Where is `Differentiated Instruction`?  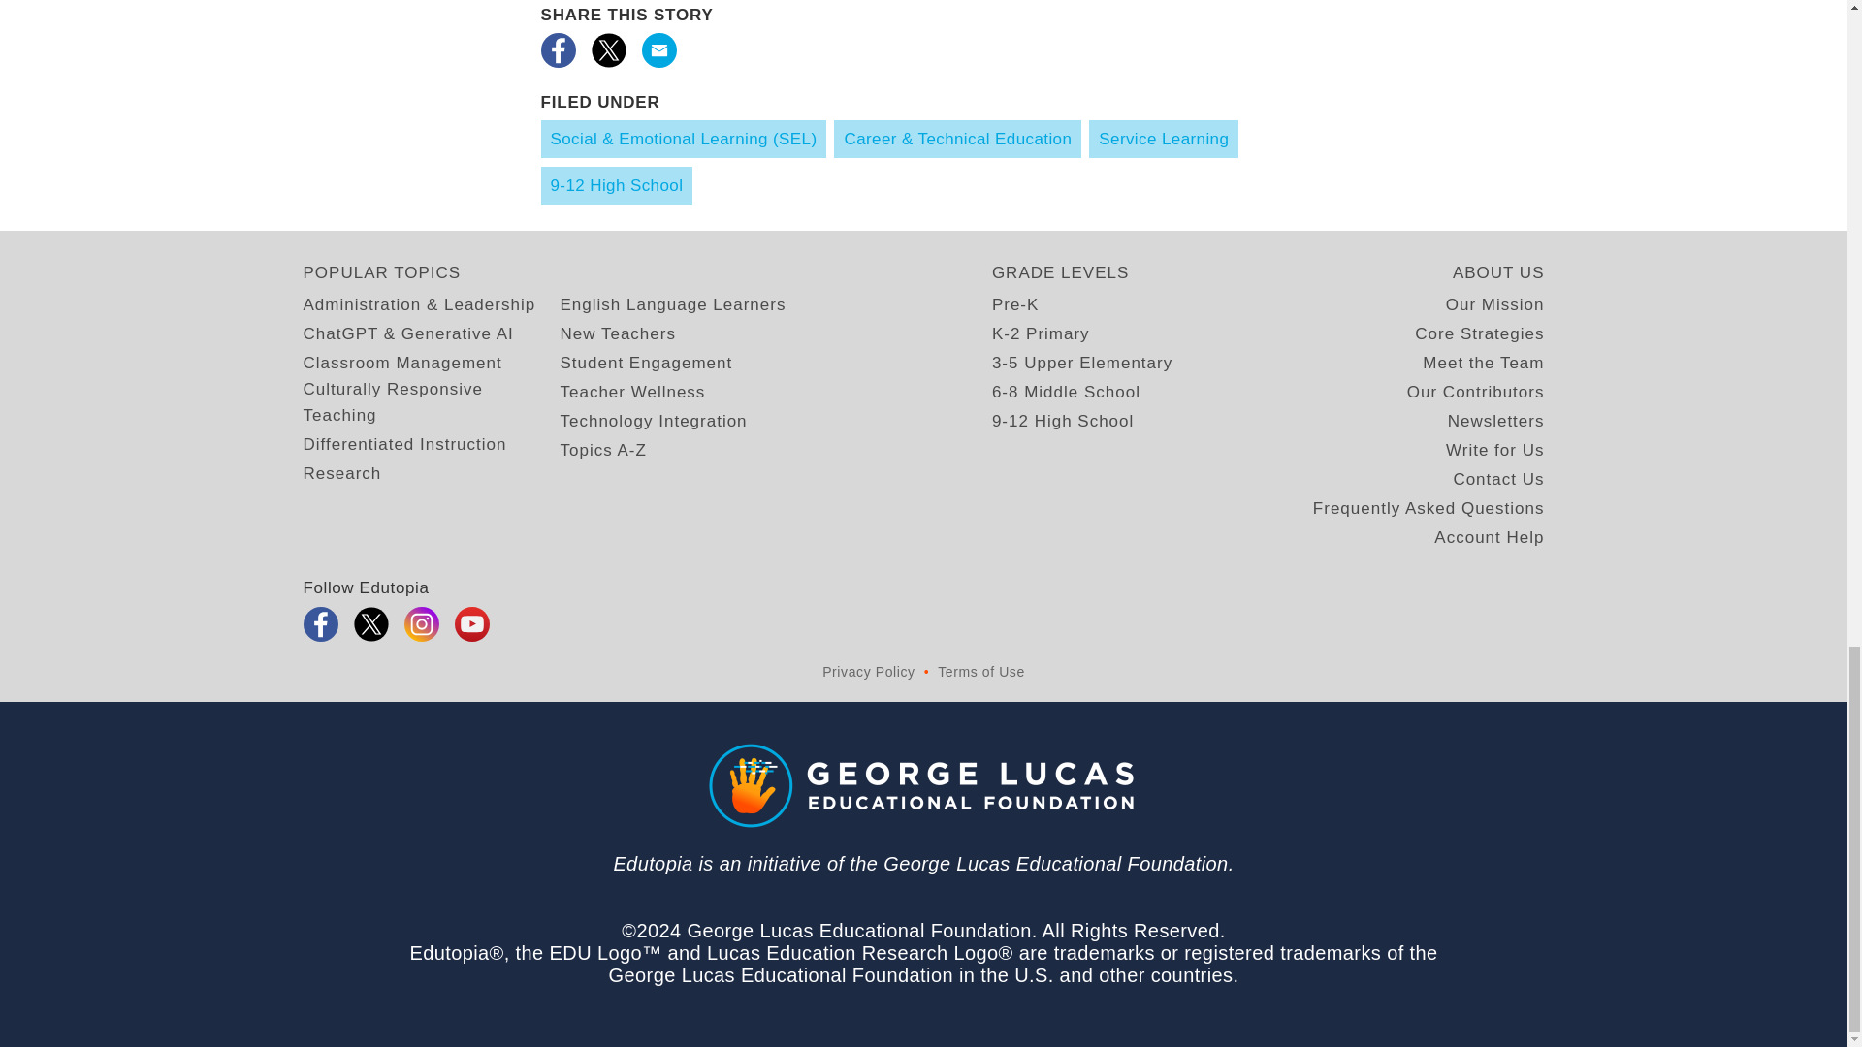
Differentiated Instruction is located at coordinates (403, 444).